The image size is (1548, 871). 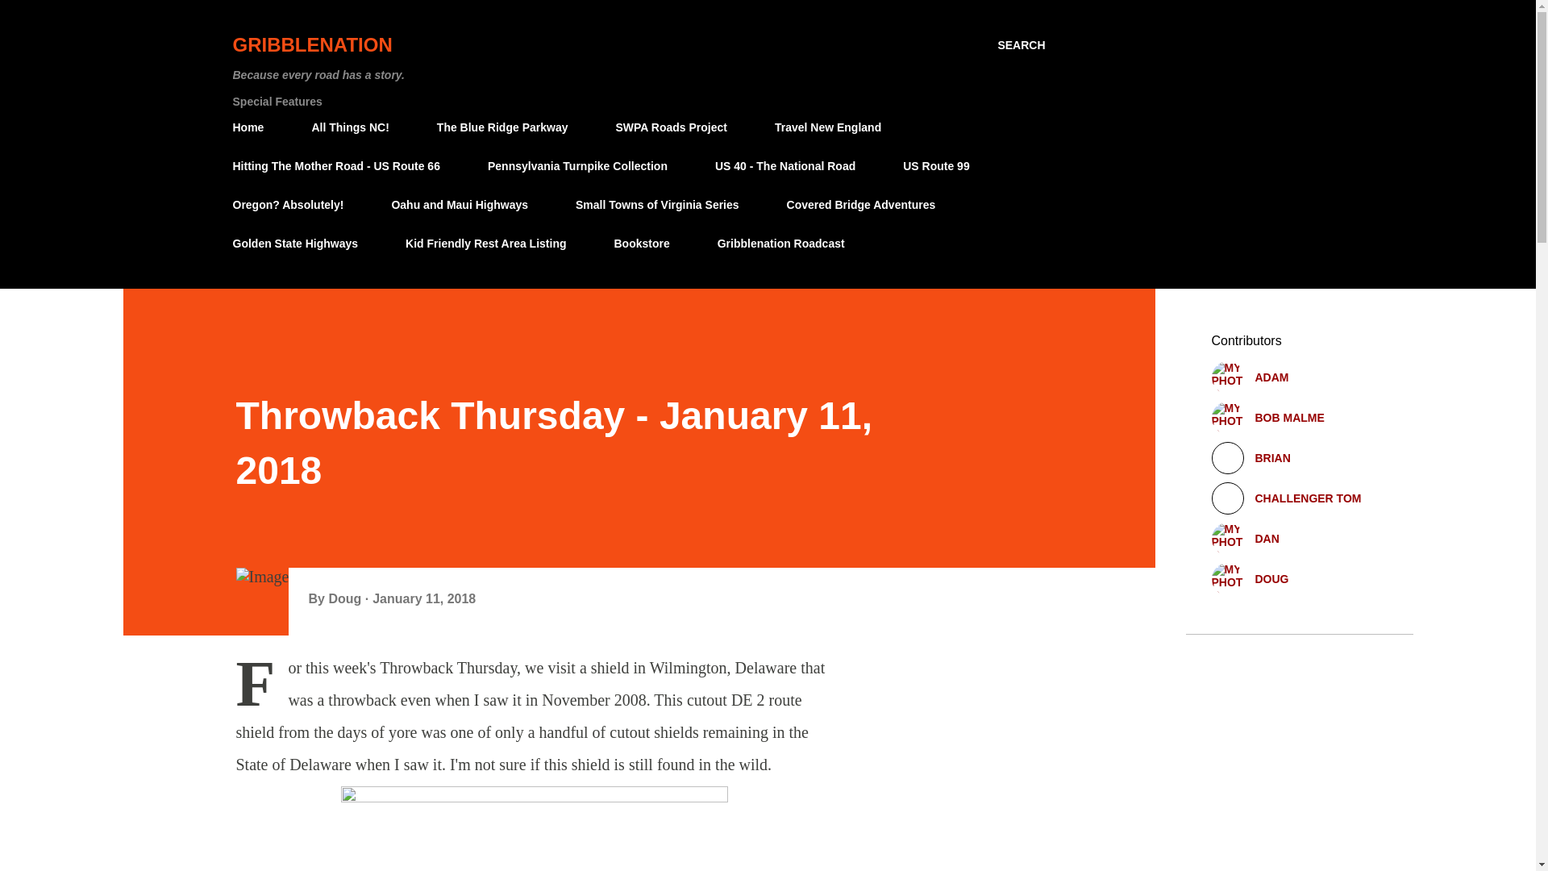 What do you see at coordinates (671, 127) in the screenshot?
I see `SWPA Roads Project` at bounding box center [671, 127].